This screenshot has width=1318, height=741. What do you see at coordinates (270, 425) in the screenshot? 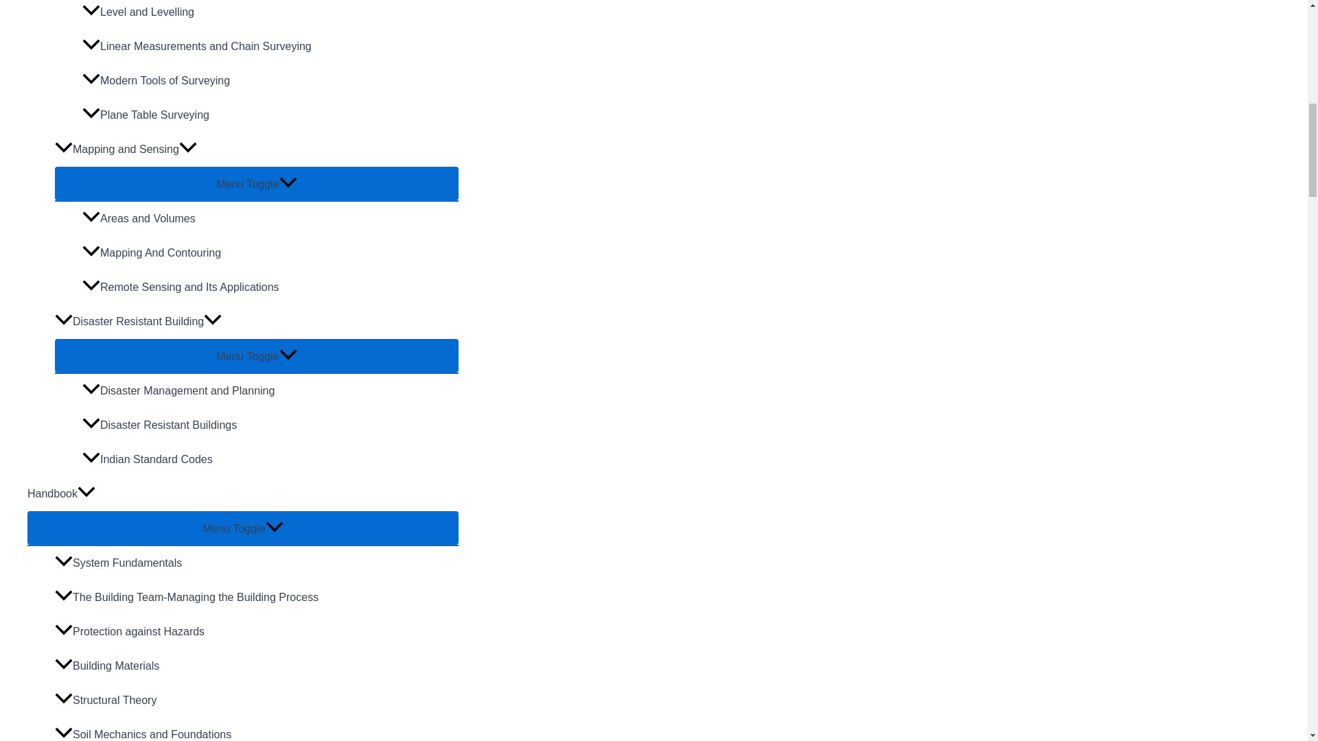
I see `Disaster Resistant Buildings` at bounding box center [270, 425].